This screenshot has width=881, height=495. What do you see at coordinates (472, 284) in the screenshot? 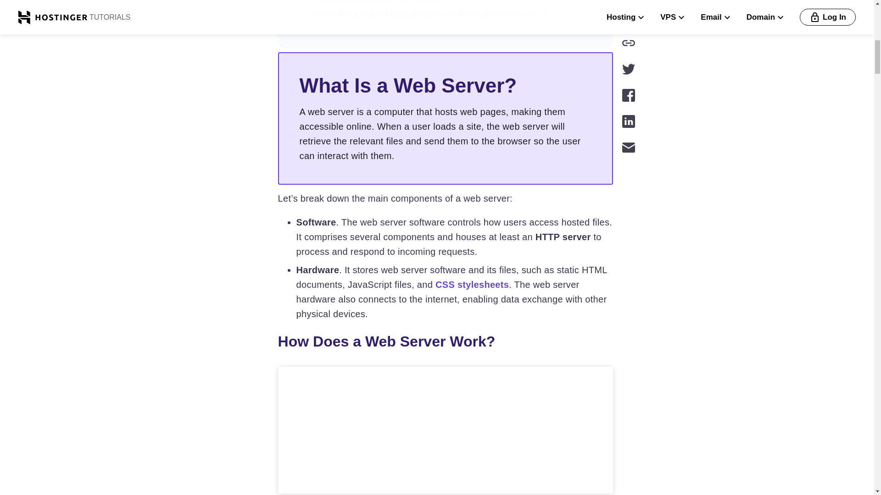
I see `CSS stylesheets` at bounding box center [472, 284].